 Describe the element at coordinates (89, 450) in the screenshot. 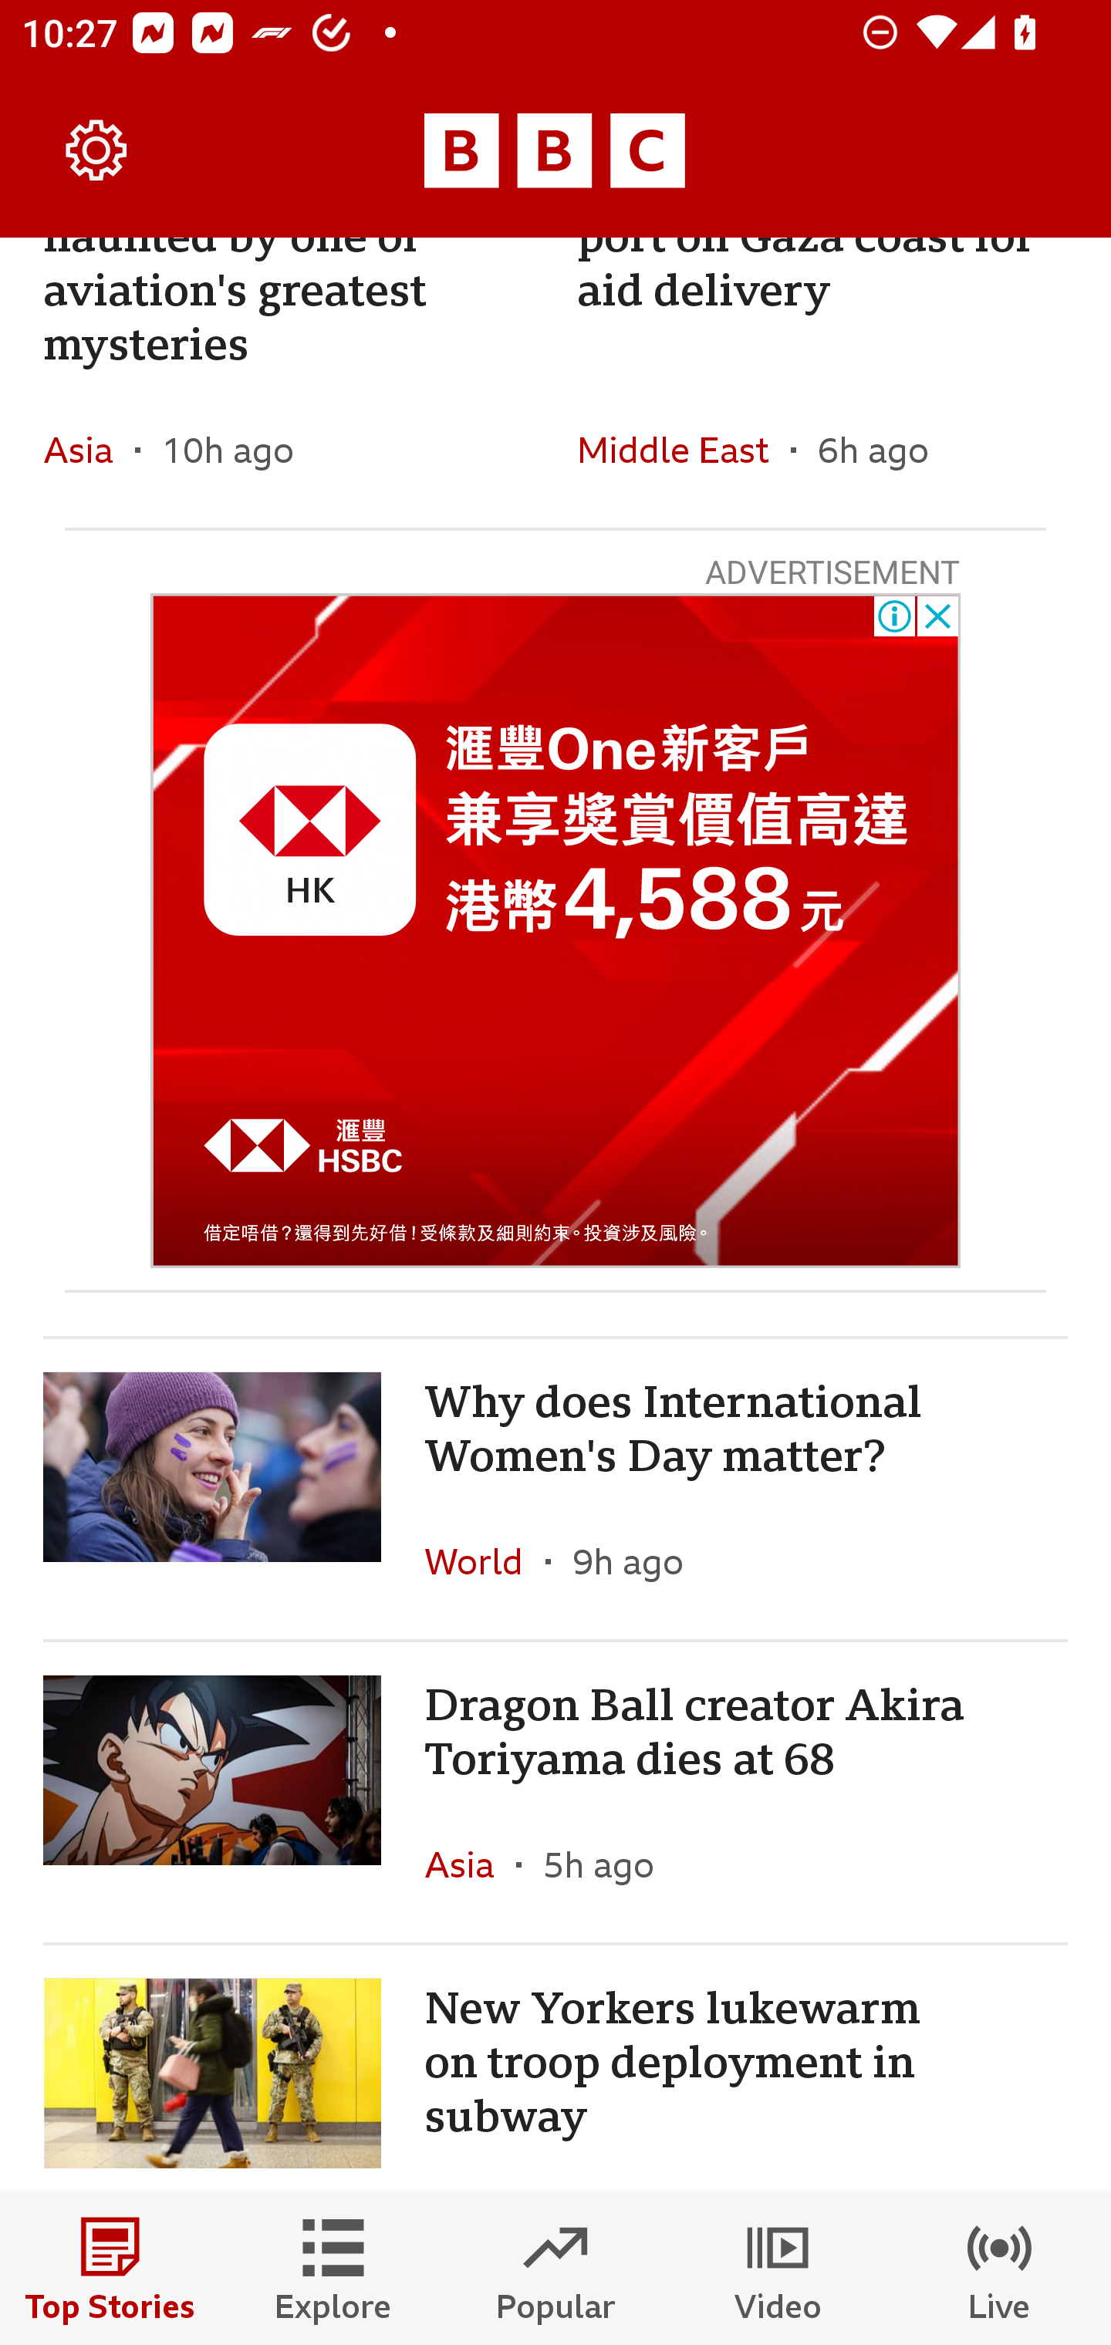

I see `Asia In the section Asia` at that location.